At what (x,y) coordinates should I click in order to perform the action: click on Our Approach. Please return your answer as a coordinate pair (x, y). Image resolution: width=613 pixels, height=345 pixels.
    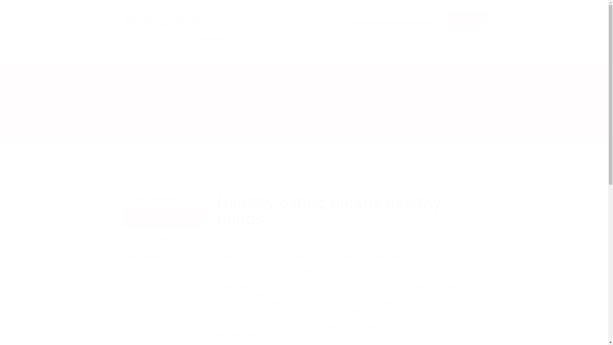
    Looking at the image, I should click on (211, 51).